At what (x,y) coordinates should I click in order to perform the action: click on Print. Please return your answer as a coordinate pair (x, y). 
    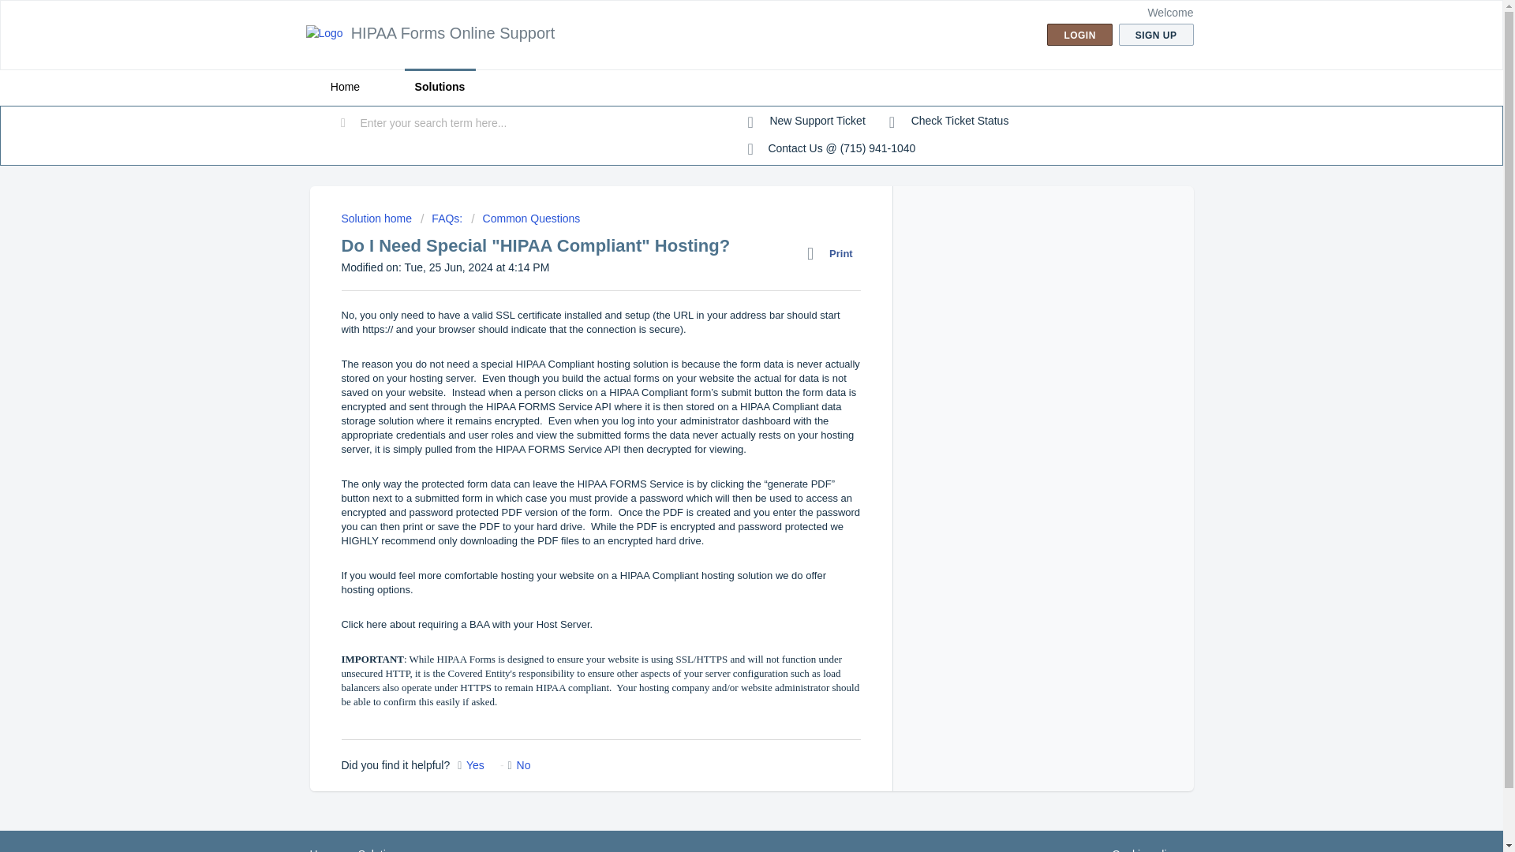
    Looking at the image, I should click on (833, 253).